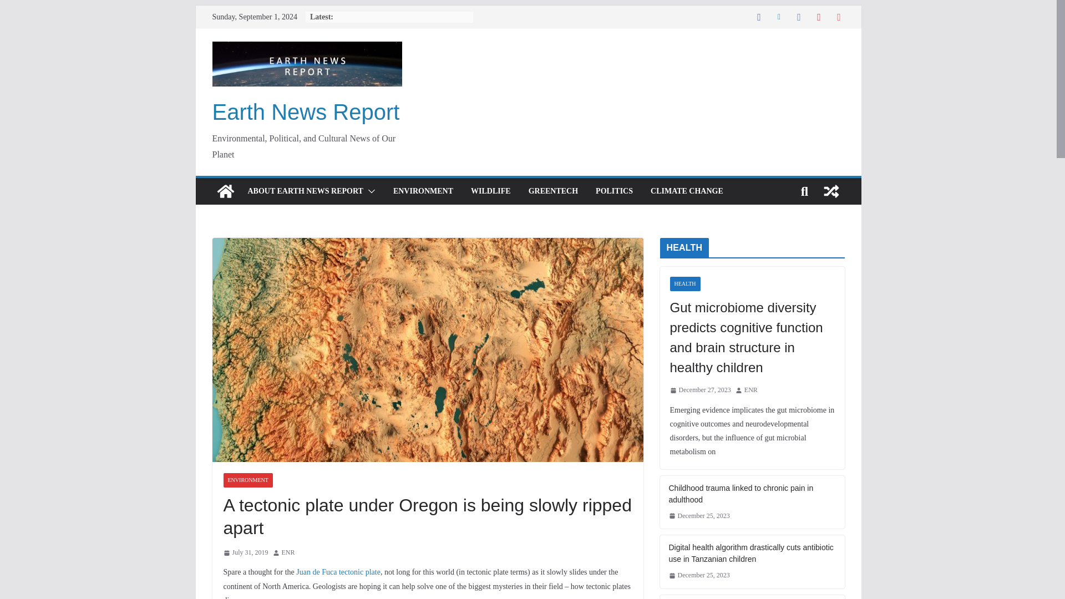 This screenshot has height=599, width=1065. I want to click on Juan de Fuca tectonic plate, so click(338, 571).